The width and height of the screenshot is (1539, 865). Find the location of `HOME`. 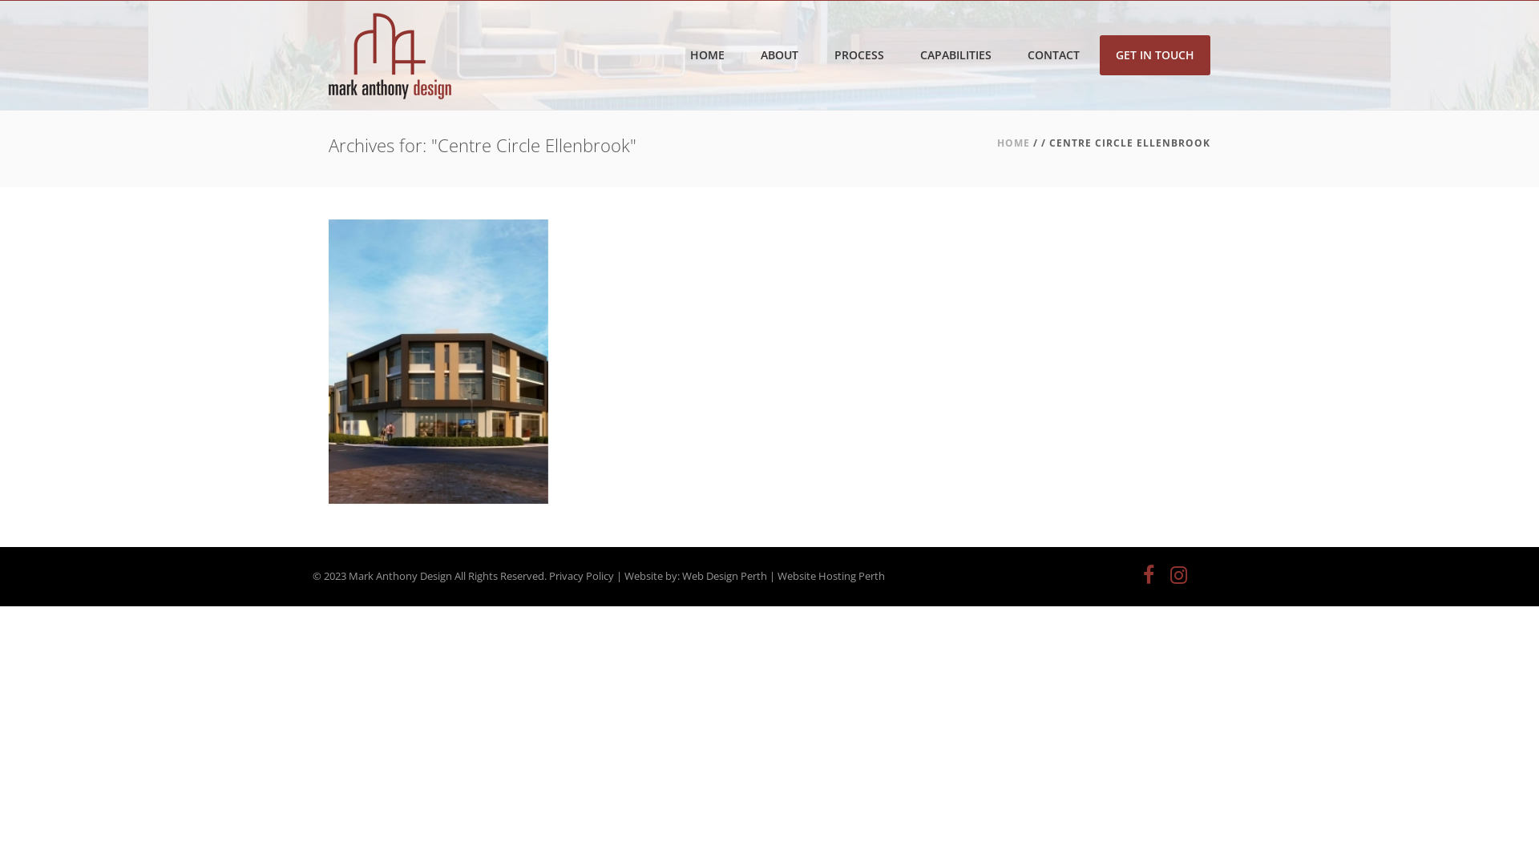

HOME is located at coordinates (707, 55).